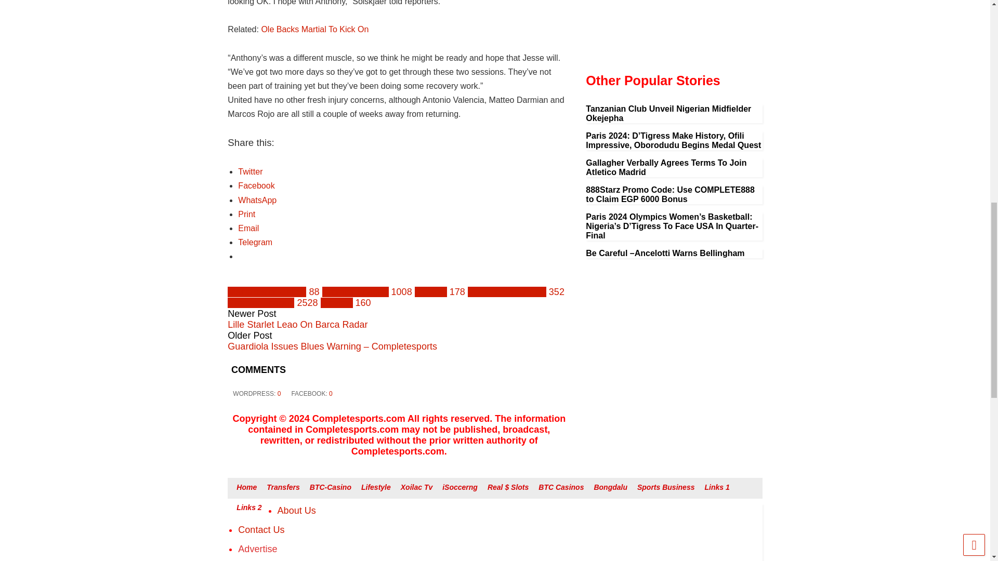 This screenshot has height=561, width=998. I want to click on Click to email a link to a friend, so click(248, 228).